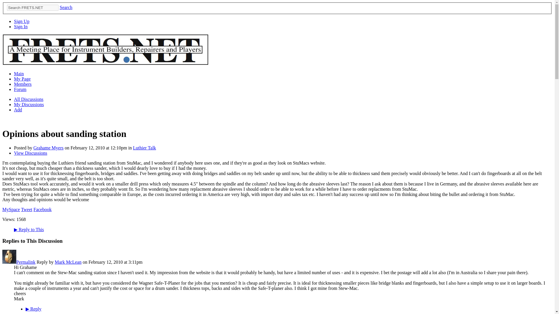 The image size is (559, 314). Describe the element at coordinates (144, 148) in the screenshot. I see `Luthier Talk` at that location.